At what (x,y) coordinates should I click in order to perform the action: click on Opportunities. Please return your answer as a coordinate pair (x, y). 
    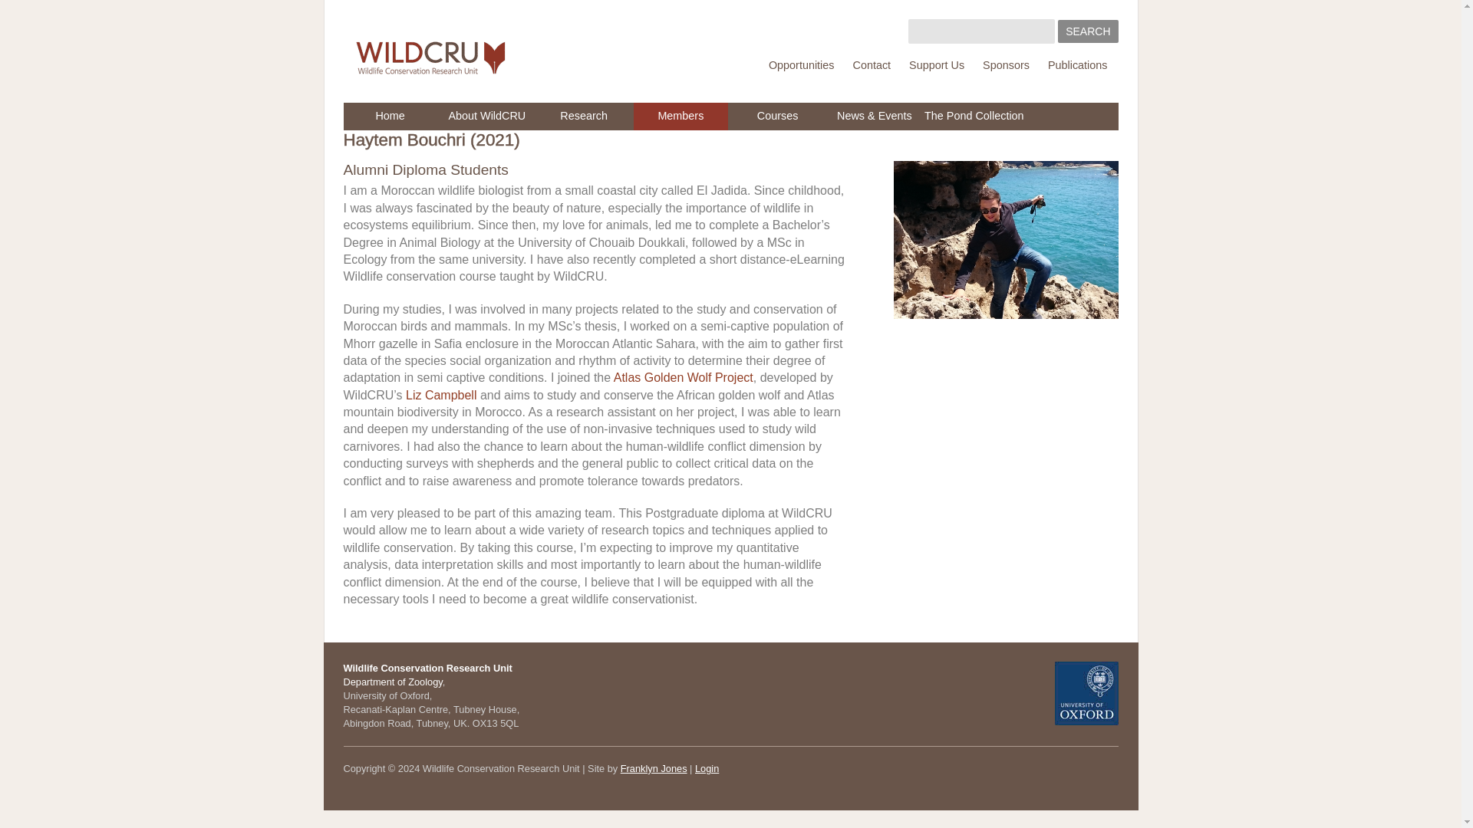
    Looking at the image, I should click on (802, 64).